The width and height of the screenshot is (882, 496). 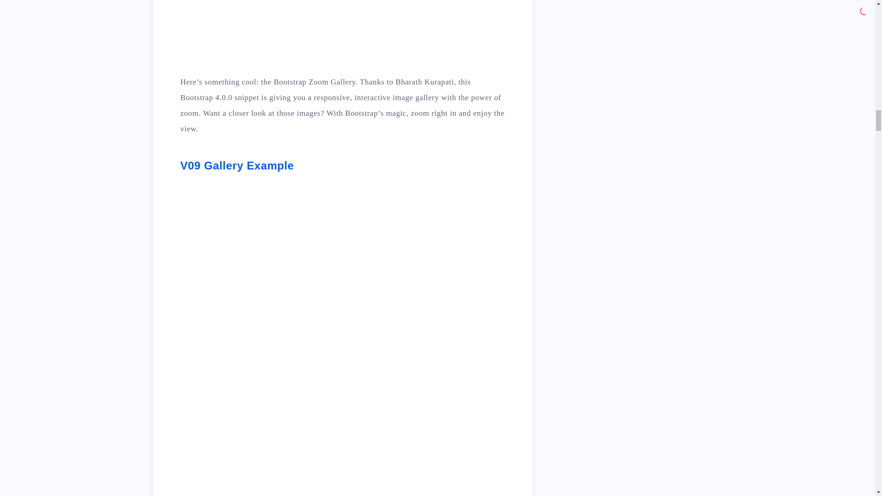 What do you see at coordinates (237, 165) in the screenshot?
I see `V09 Gallery Example` at bounding box center [237, 165].